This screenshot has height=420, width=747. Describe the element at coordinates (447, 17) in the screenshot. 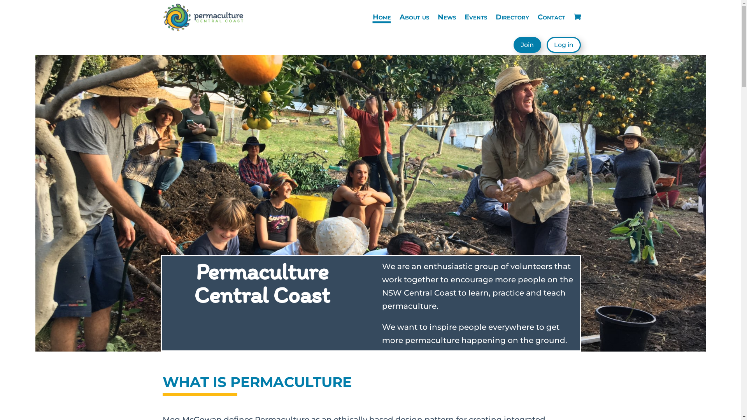

I see `News` at that location.